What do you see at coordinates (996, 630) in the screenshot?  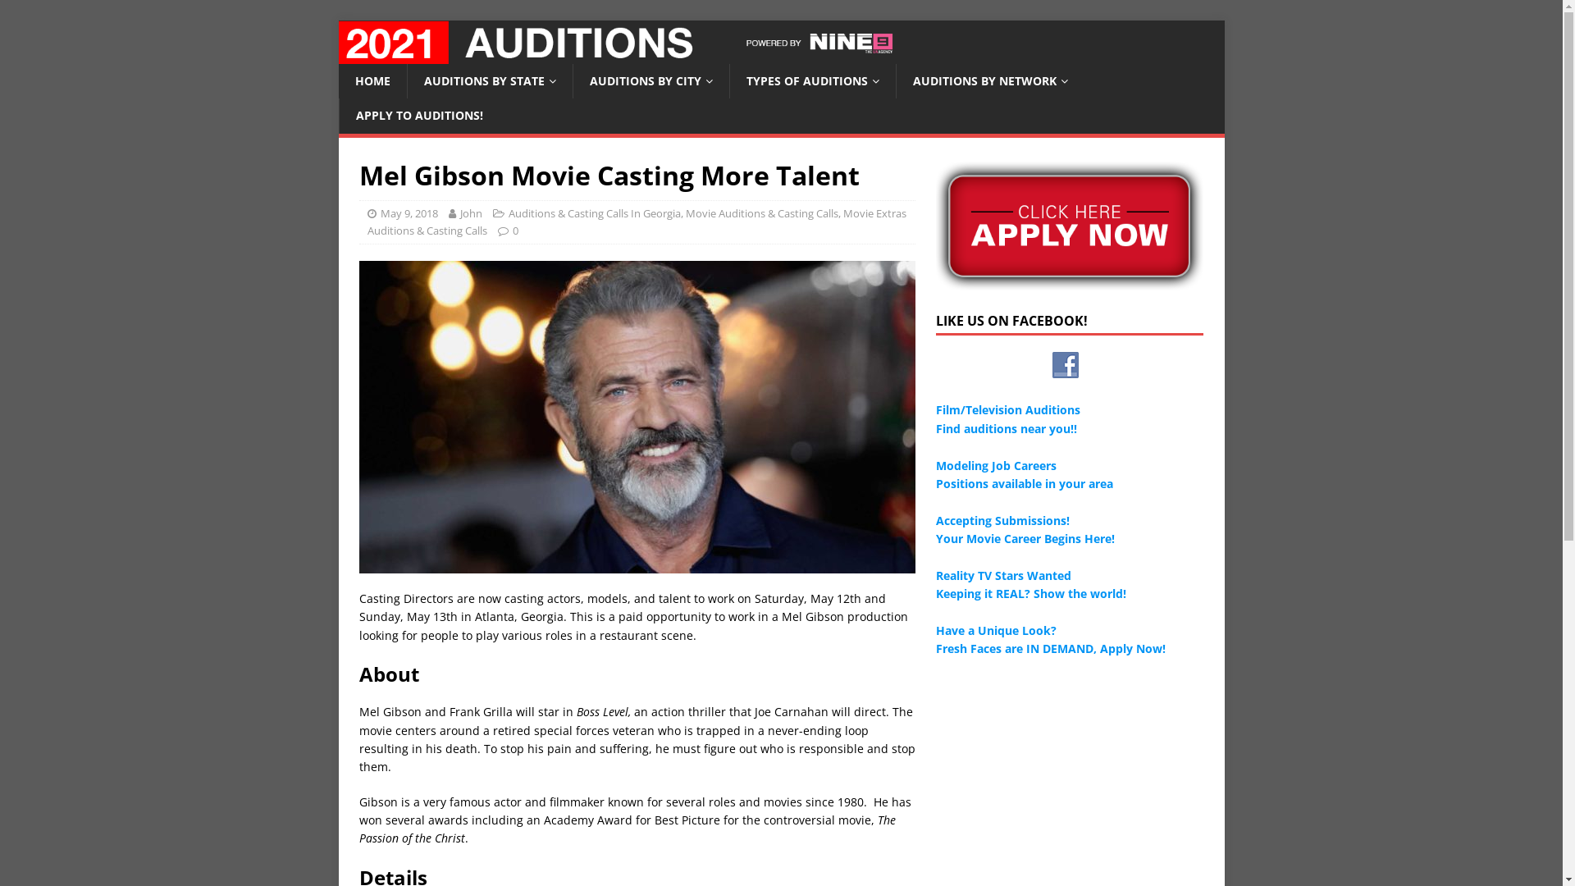 I see `Have a Unique Look?` at bounding box center [996, 630].